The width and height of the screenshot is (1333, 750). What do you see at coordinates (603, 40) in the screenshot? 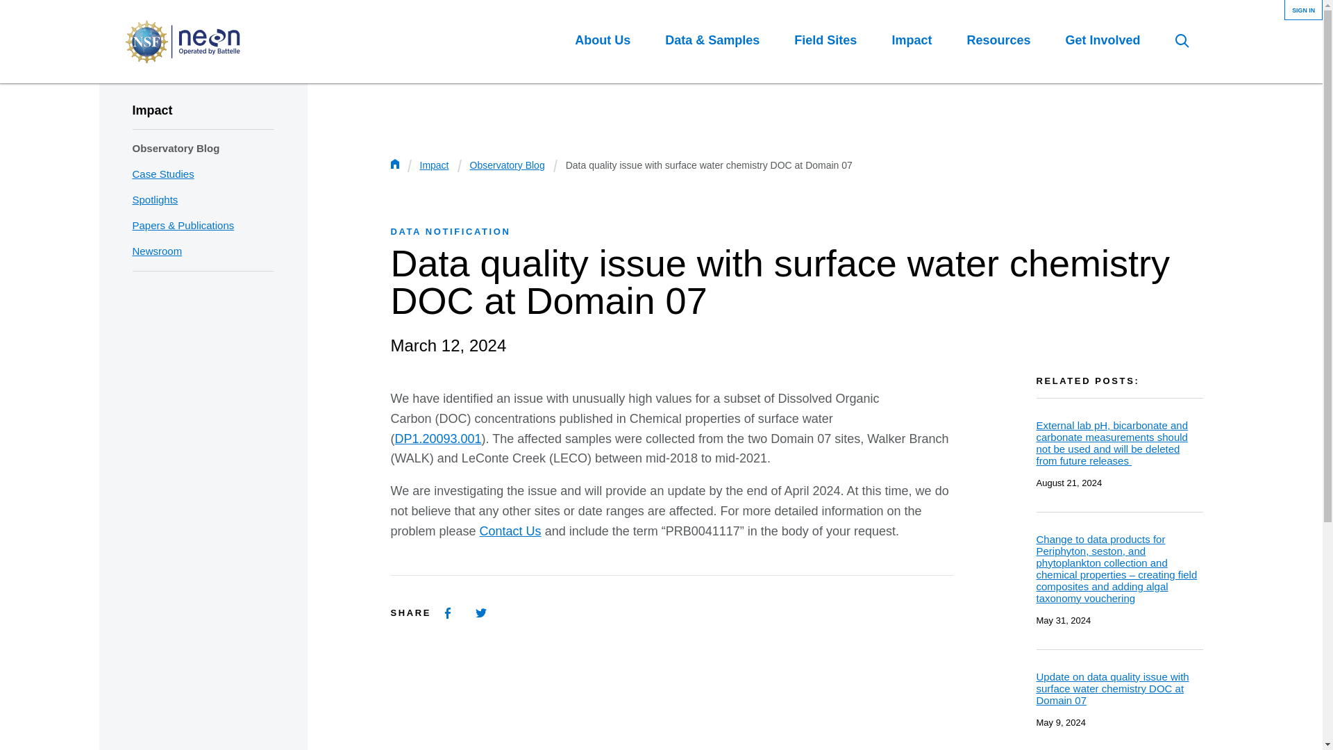
I see `About Us` at bounding box center [603, 40].